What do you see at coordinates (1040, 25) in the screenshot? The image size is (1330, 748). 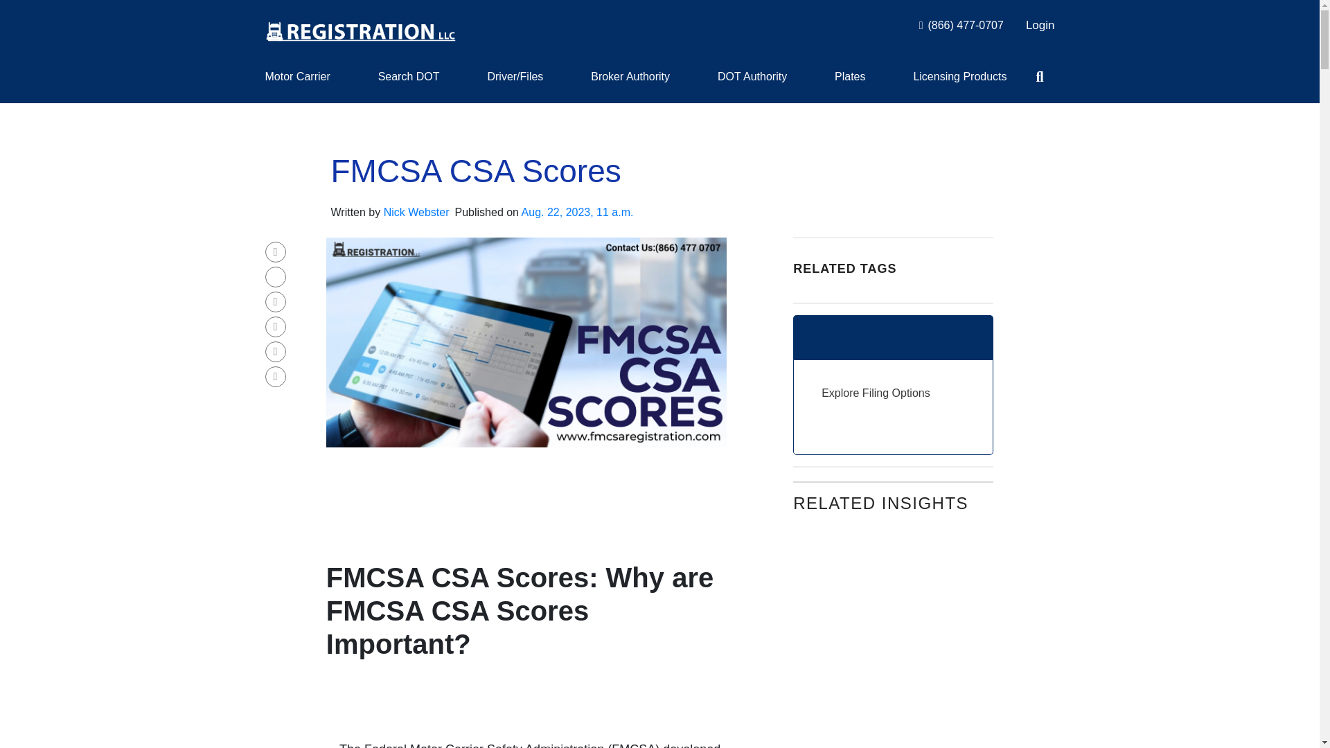 I see `Login` at bounding box center [1040, 25].